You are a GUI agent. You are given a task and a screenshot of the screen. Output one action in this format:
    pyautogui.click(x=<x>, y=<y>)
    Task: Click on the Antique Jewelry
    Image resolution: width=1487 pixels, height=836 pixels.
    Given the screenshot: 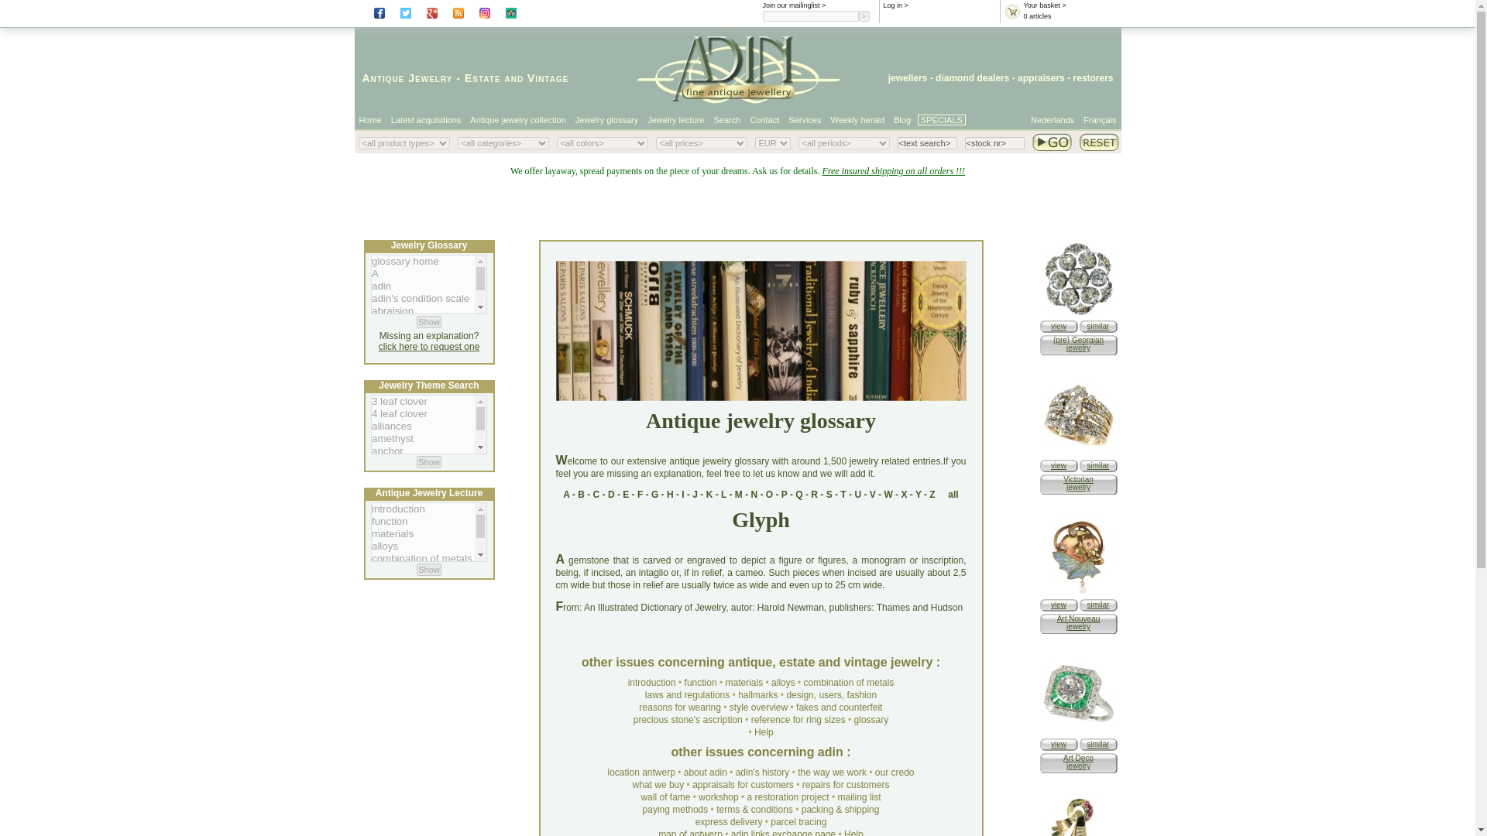 What is the action you would take?
    pyautogui.click(x=407, y=77)
    